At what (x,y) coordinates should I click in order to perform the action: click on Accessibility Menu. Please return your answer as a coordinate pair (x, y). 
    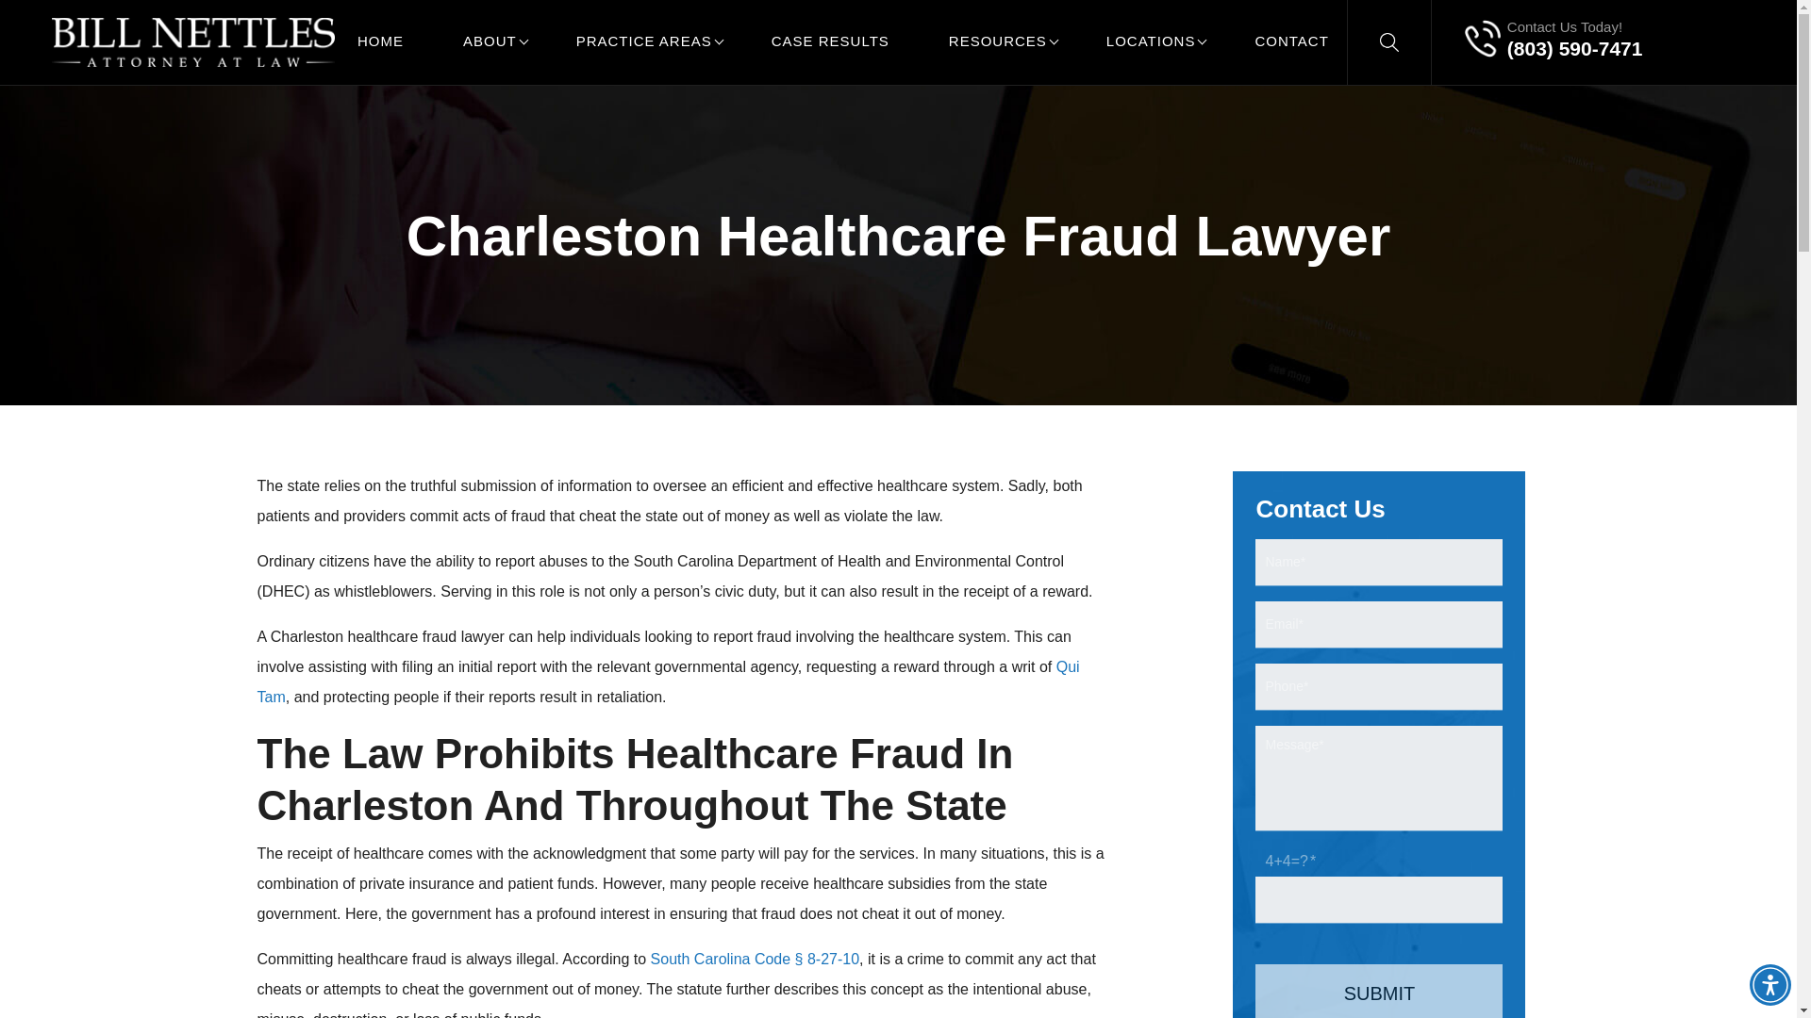
    Looking at the image, I should click on (1769, 984).